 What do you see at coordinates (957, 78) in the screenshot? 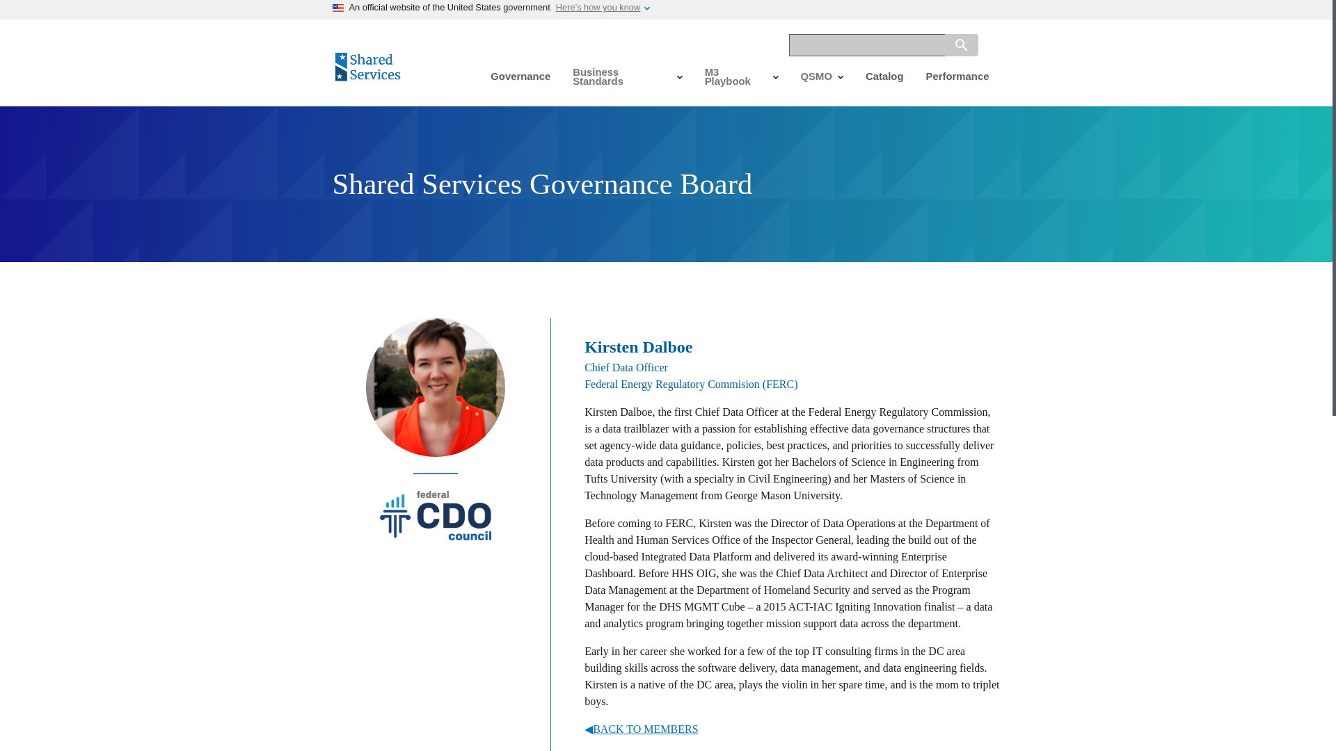
I see `Performance` at bounding box center [957, 78].